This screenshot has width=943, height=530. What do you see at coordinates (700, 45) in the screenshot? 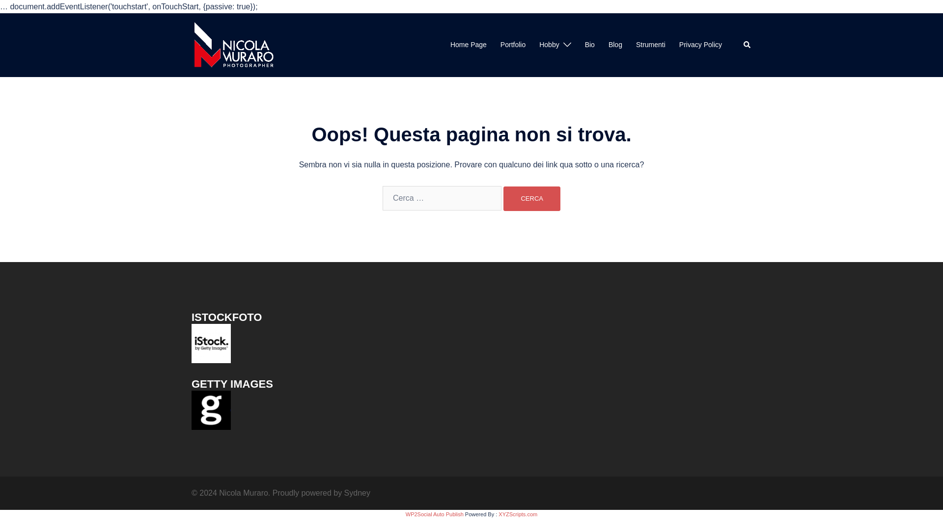
I see `Privacy Policy` at bounding box center [700, 45].